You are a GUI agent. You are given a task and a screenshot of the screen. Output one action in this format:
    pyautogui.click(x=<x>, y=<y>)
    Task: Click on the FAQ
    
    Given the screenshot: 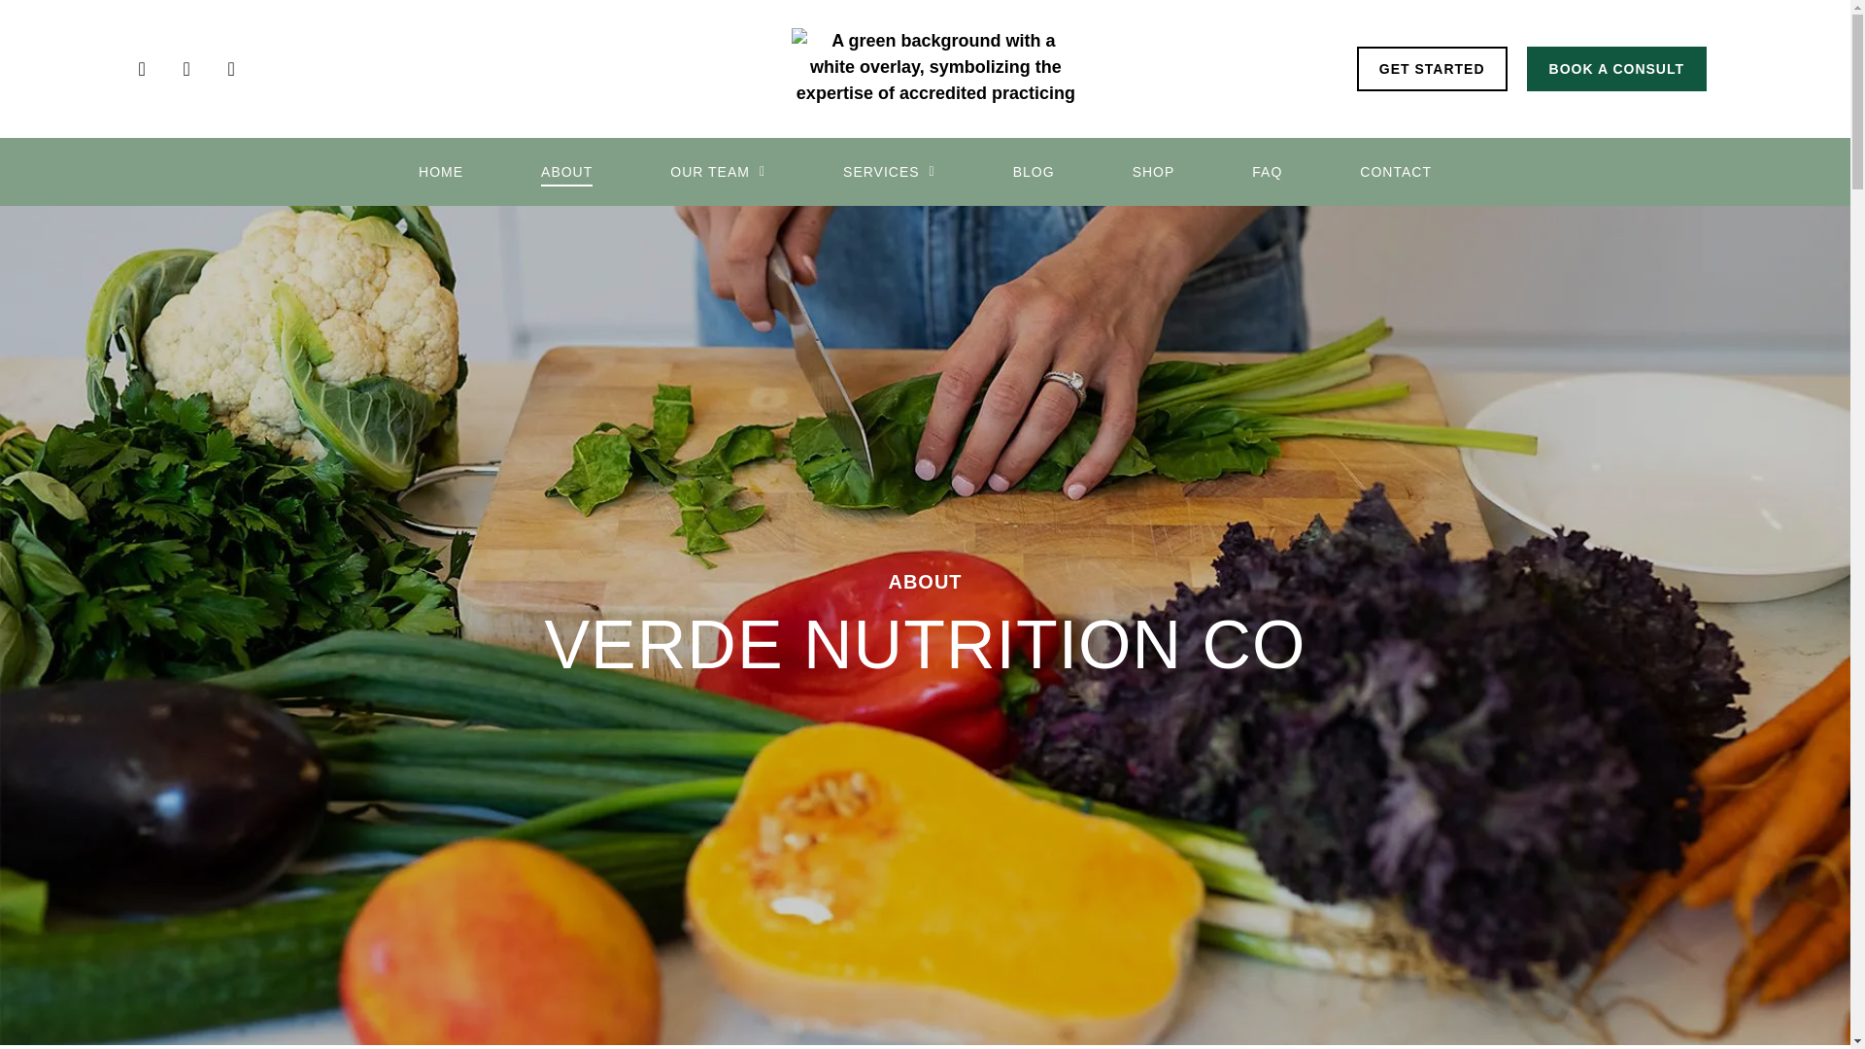 What is the action you would take?
    pyautogui.click(x=1267, y=172)
    